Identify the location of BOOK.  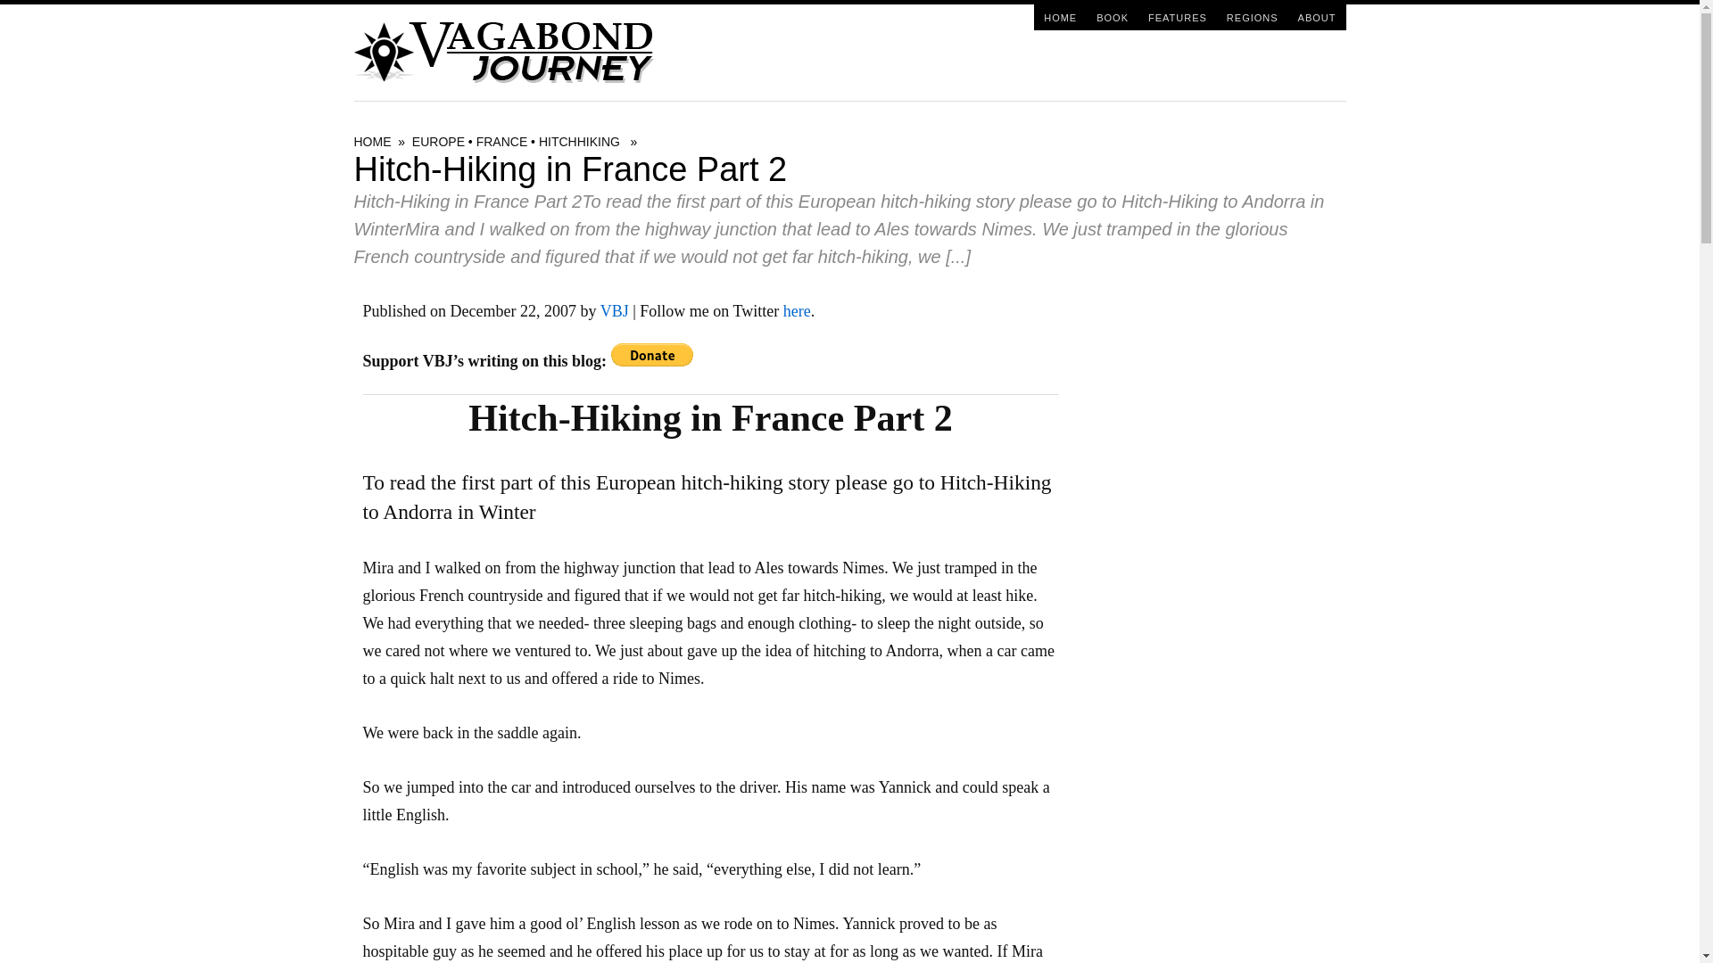
(1112, 17).